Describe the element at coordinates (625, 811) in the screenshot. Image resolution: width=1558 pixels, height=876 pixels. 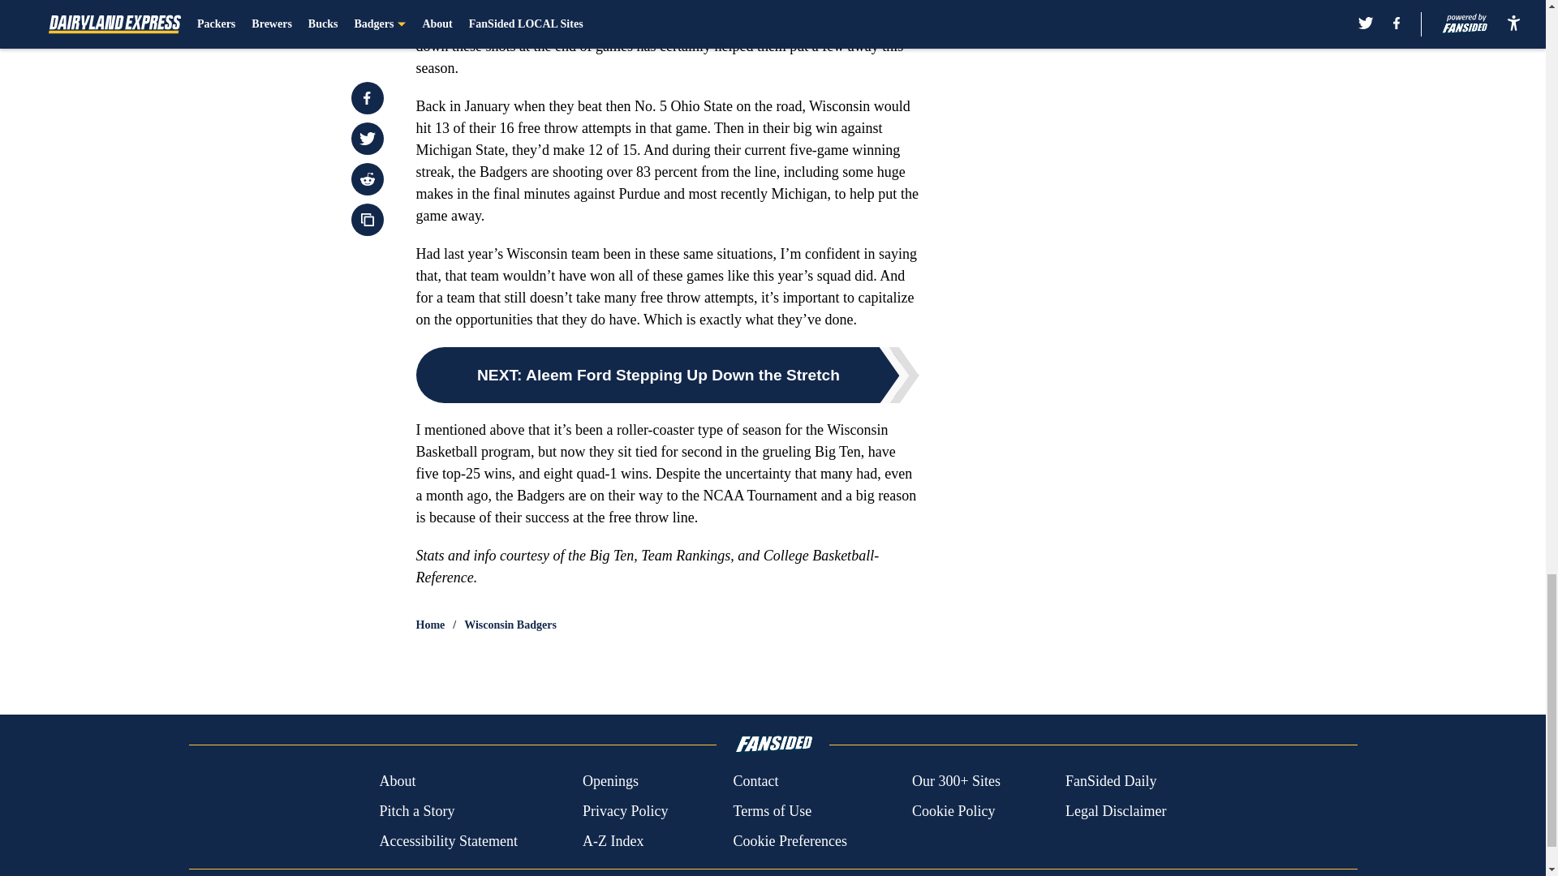
I see `Privacy Policy` at that location.